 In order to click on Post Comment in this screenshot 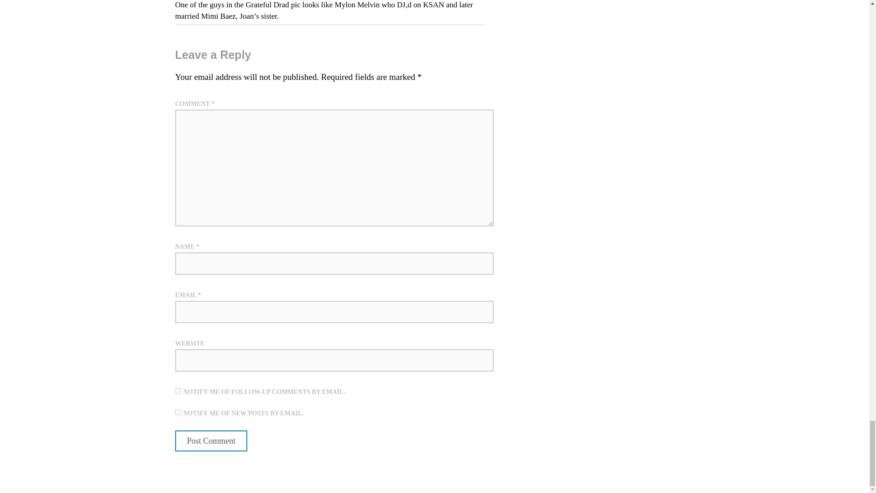, I will do `click(212, 441)`.